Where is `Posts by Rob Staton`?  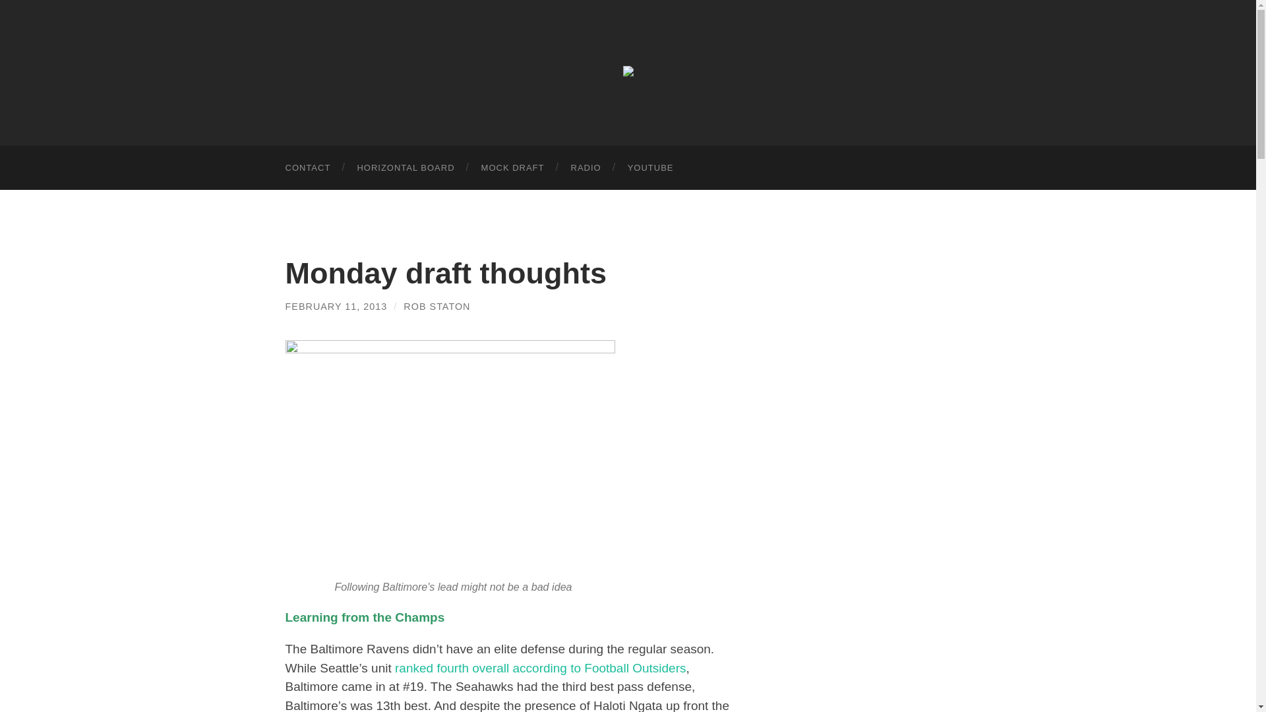 Posts by Rob Staton is located at coordinates (437, 306).